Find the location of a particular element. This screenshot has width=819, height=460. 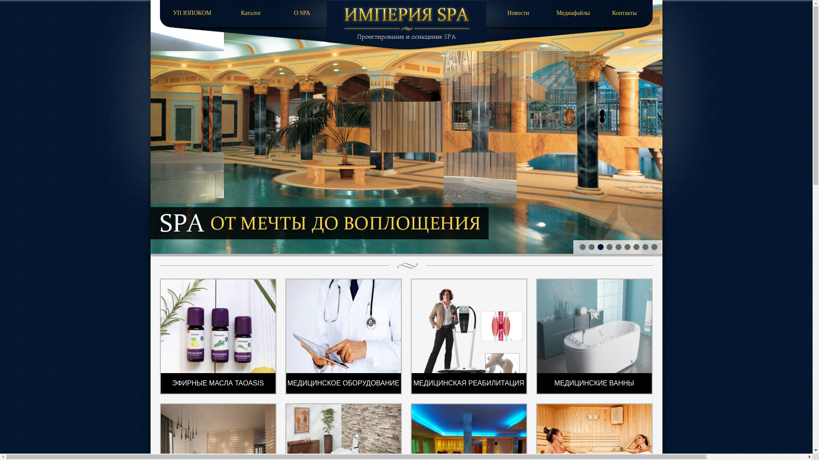

7 is located at coordinates (636, 247).